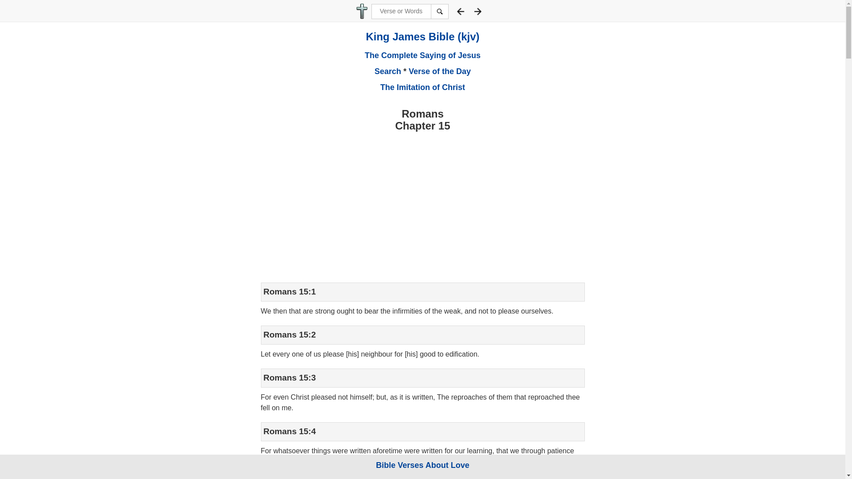 The width and height of the screenshot is (852, 479). I want to click on Advertisement, so click(422, 209).